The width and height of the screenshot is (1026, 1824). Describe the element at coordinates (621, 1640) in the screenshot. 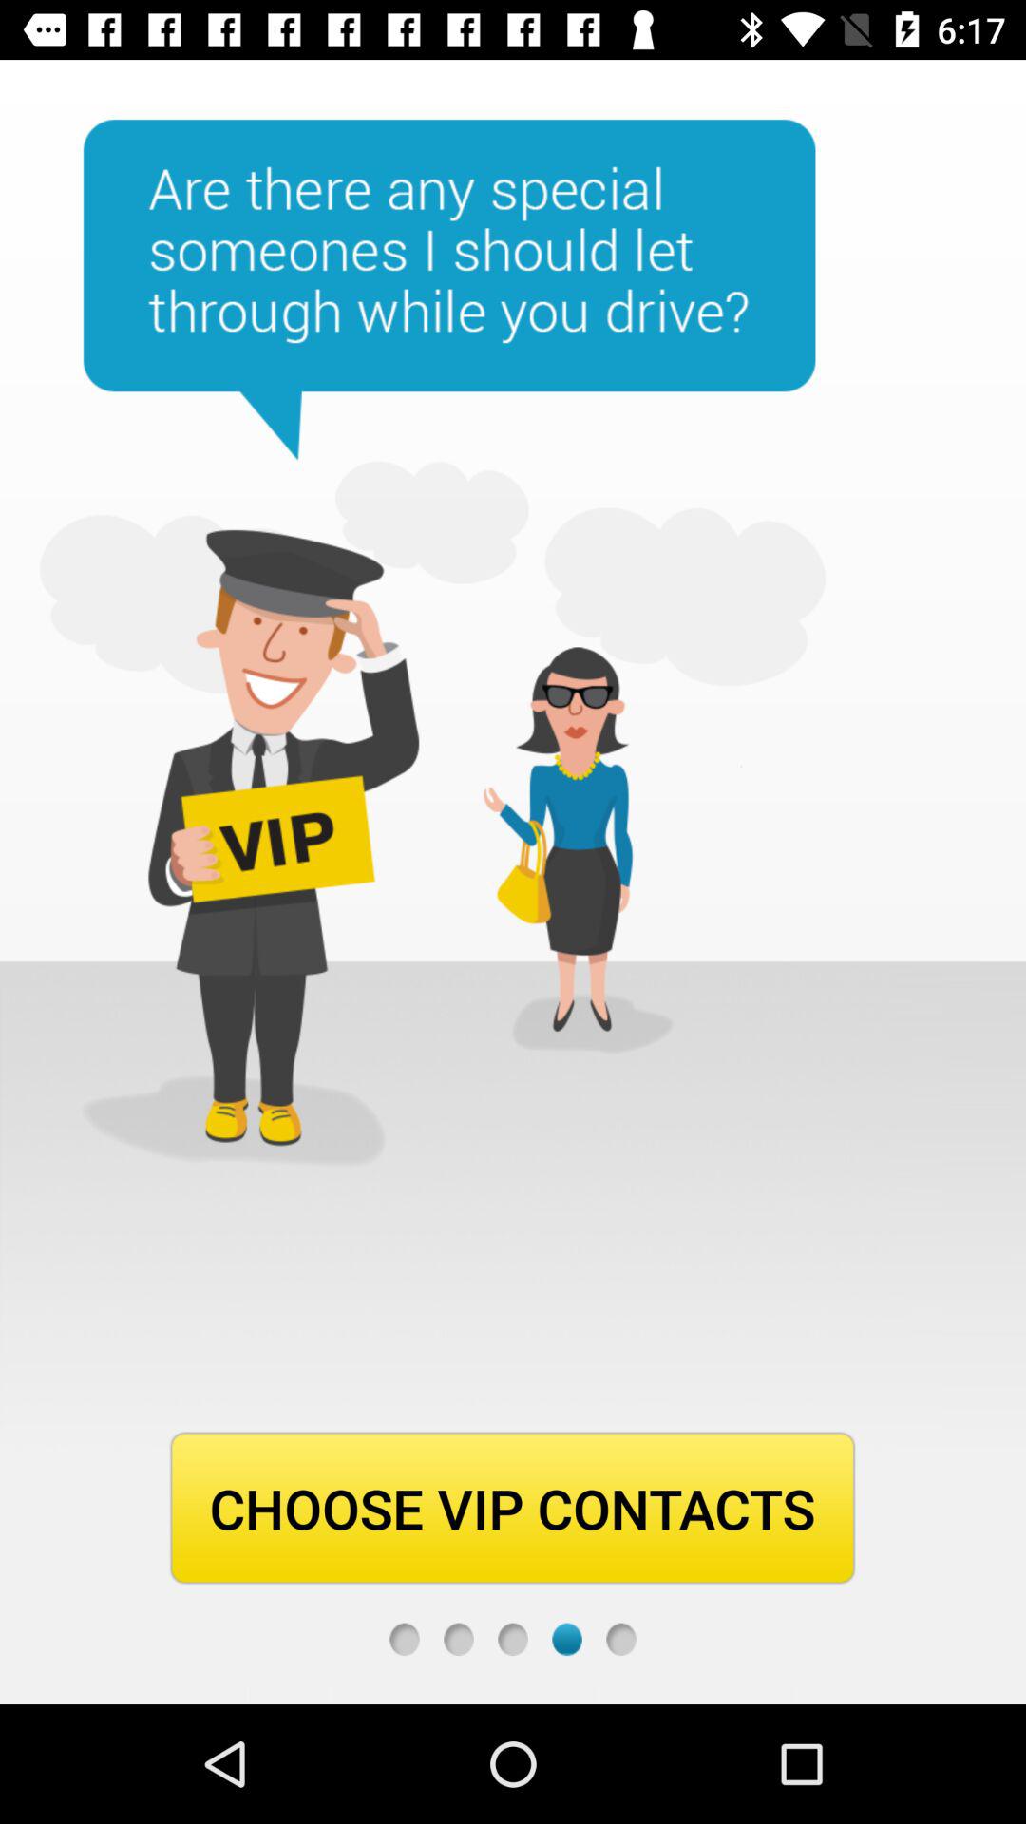

I see `go to next page` at that location.